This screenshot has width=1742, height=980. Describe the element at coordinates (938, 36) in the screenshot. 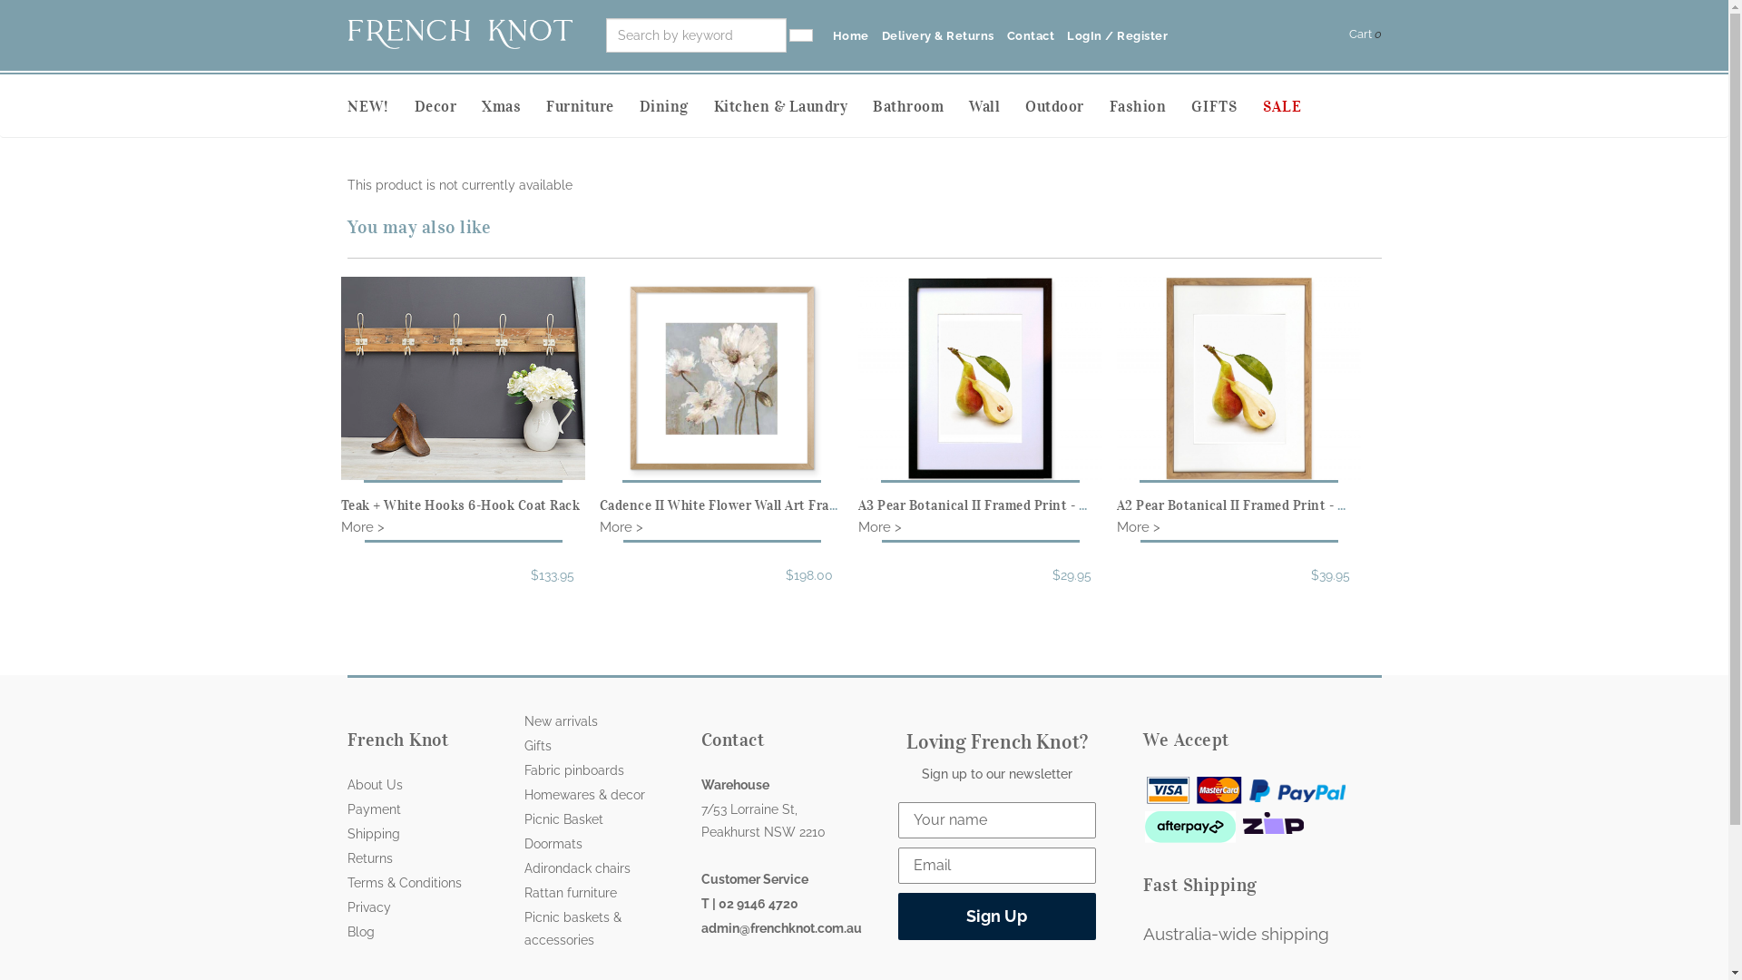

I see `Delivery & Returns` at that location.